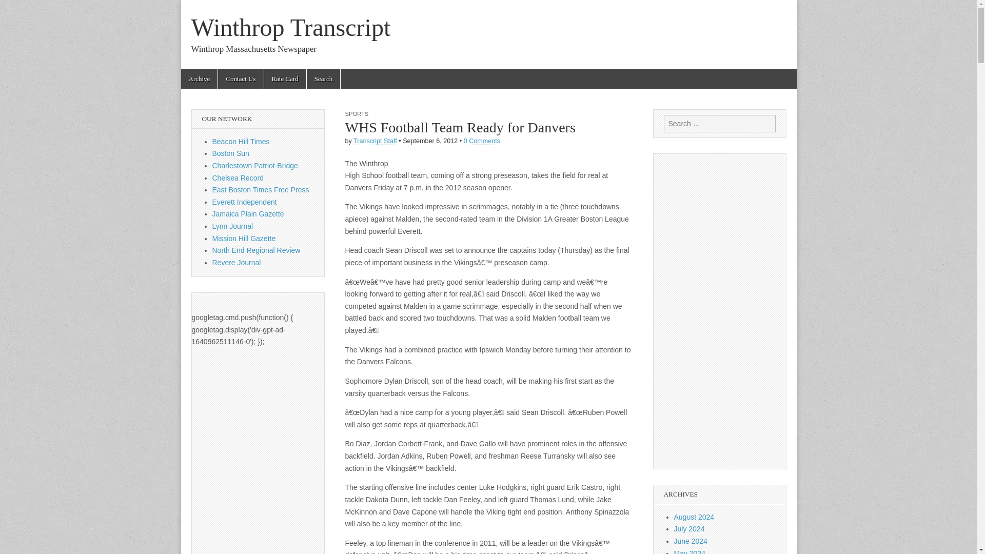 Image resolution: width=985 pixels, height=554 pixels. Describe the element at coordinates (15, 8) in the screenshot. I see `Search` at that location.